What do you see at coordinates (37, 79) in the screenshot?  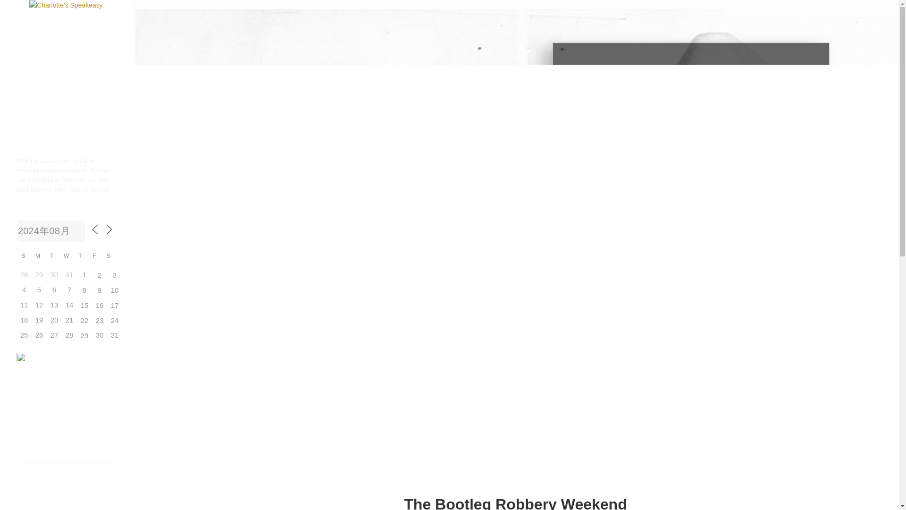 I see `PRIVATE EVENTS` at bounding box center [37, 79].